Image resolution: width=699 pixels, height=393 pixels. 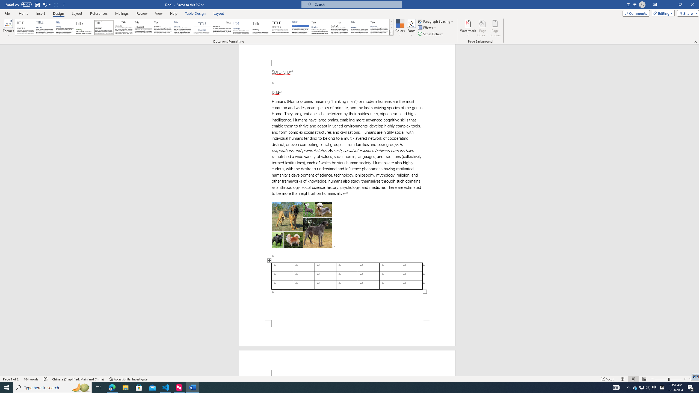 I want to click on Accessibility Checker Accessibility: Investigate, so click(x=128, y=379).